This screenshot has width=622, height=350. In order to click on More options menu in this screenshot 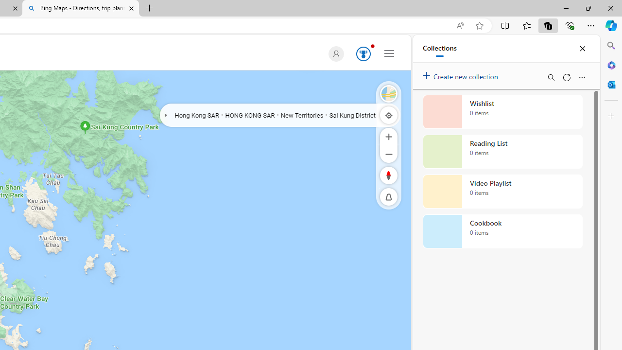, I will do `click(582, 77)`.